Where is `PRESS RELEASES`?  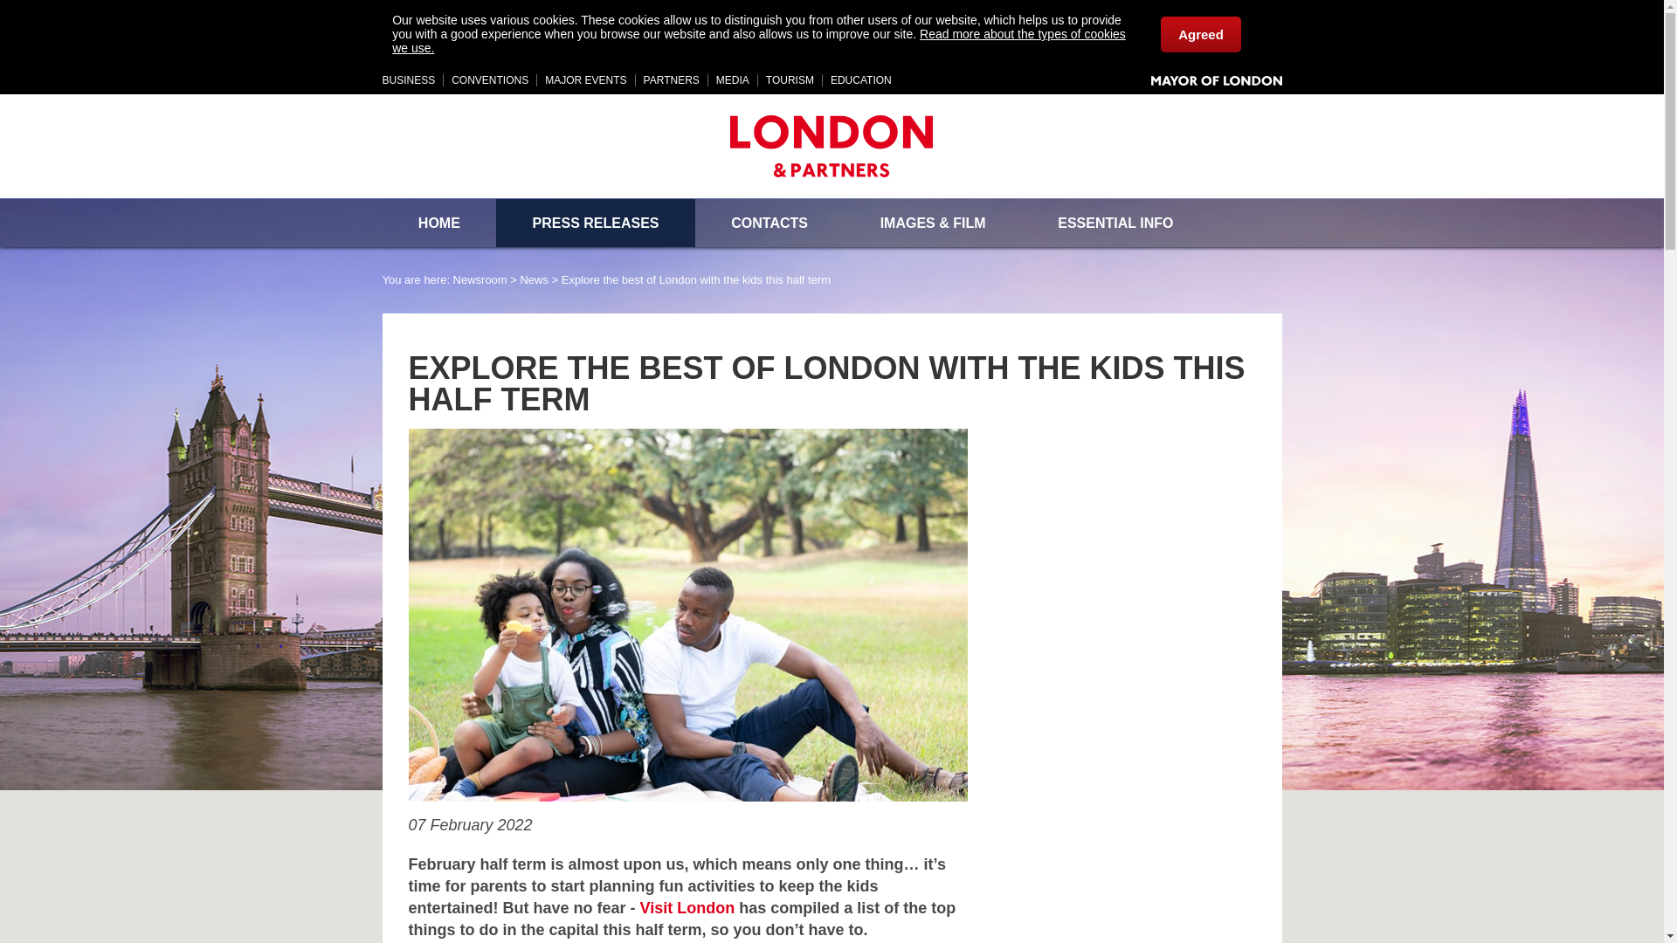
PRESS RELEASES is located at coordinates (596, 222).